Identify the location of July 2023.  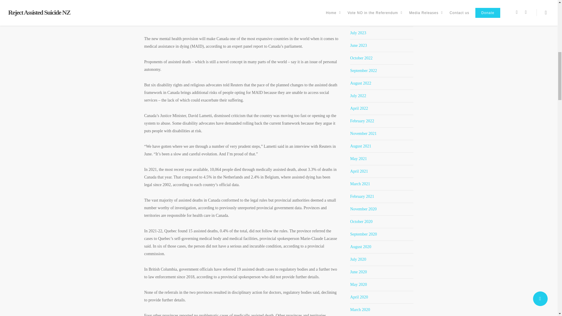
(358, 33).